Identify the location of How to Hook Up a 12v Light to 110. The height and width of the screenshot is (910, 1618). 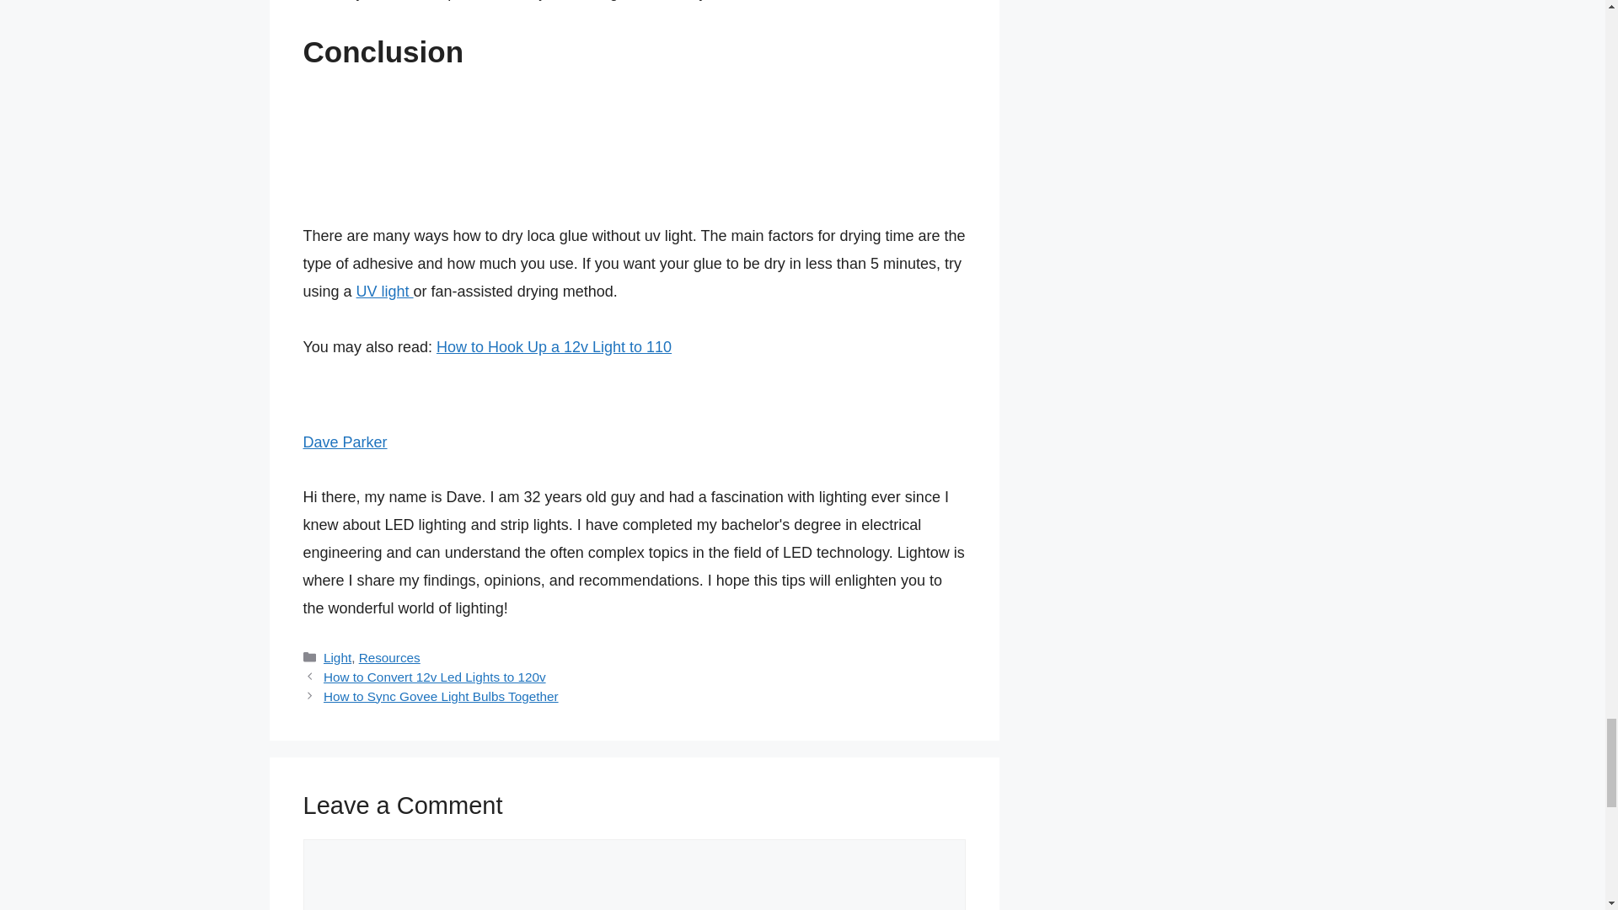
(554, 347).